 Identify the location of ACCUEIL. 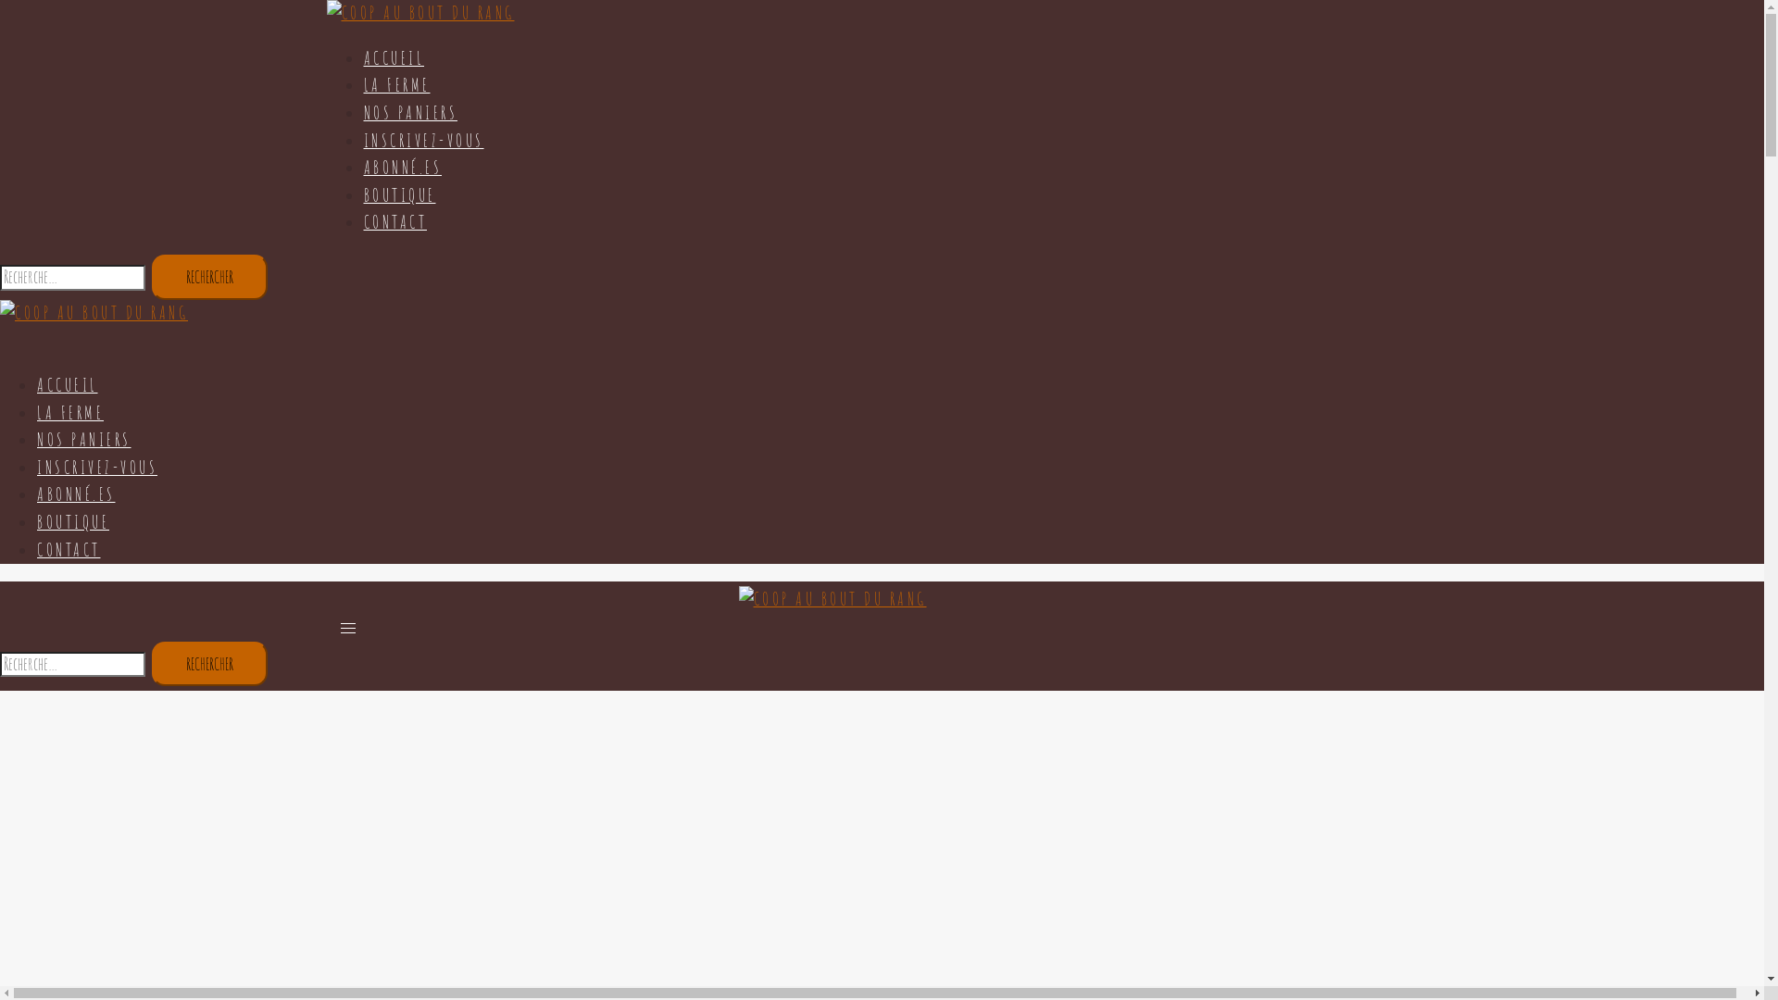
(394, 58).